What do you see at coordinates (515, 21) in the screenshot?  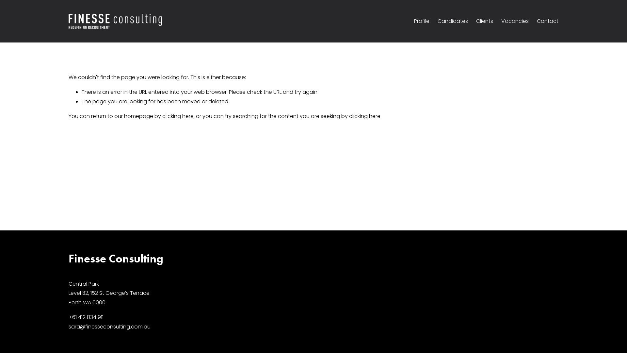 I see `Vacancies` at bounding box center [515, 21].